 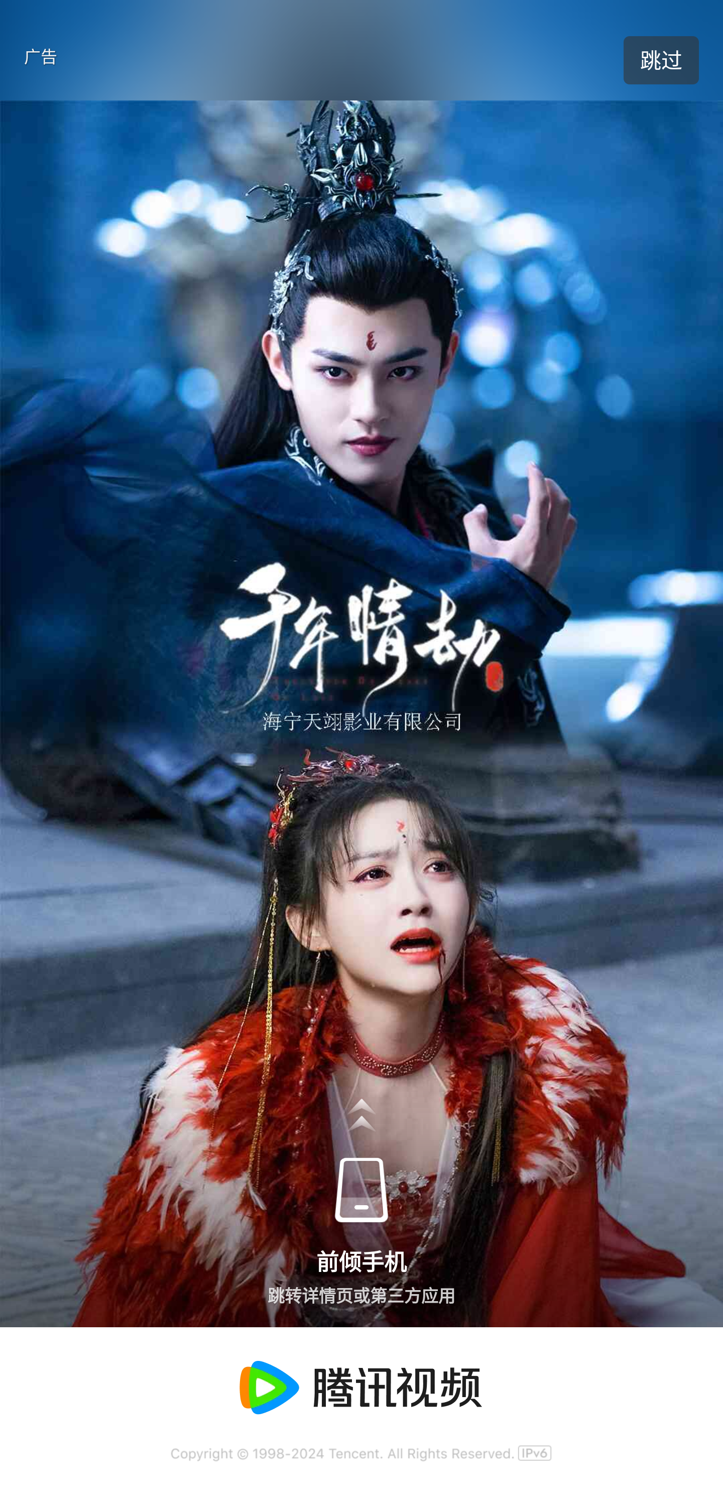 What do you see at coordinates (45, 73) in the screenshot?
I see `首页` at bounding box center [45, 73].